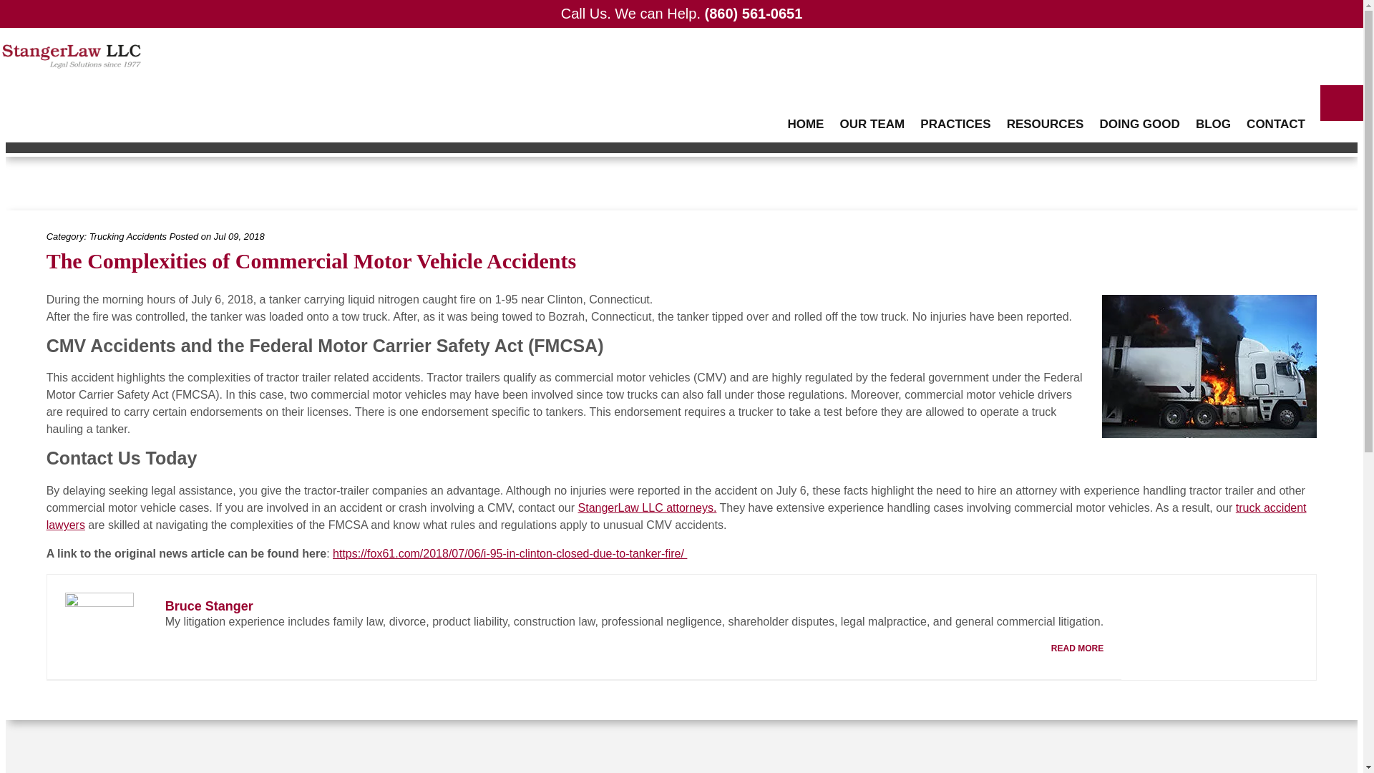  Describe the element at coordinates (1276, 110) in the screenshot. I see `CONTACT` at that location.